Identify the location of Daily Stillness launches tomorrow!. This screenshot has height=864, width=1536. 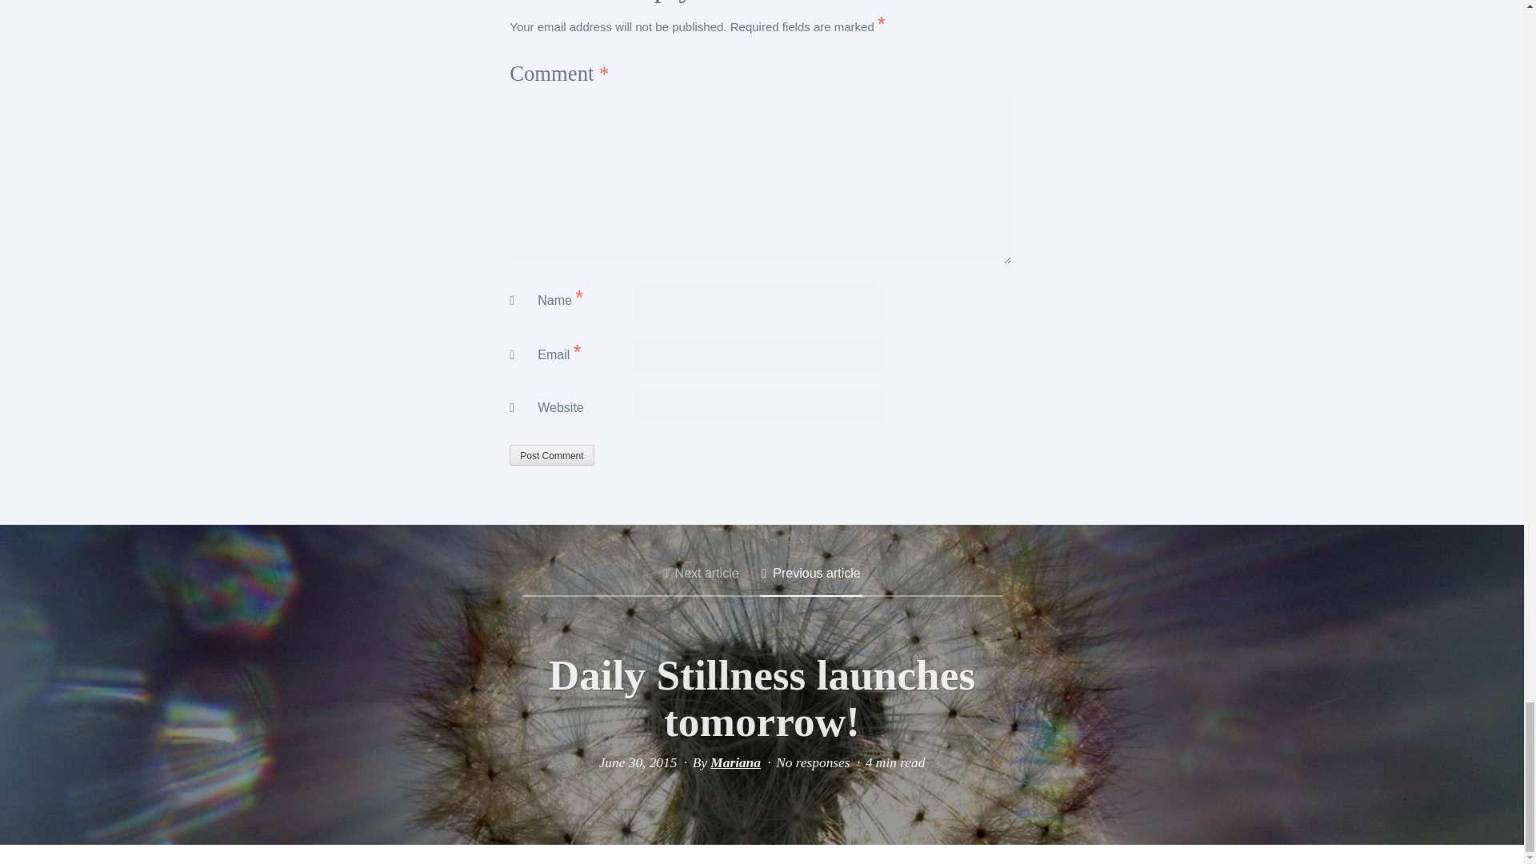
(762, 698).